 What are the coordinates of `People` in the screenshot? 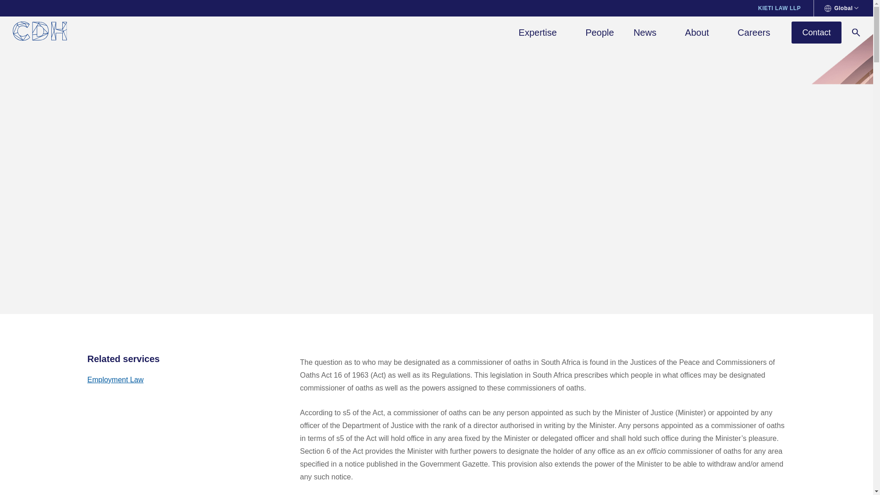 It's located at (599, 33).